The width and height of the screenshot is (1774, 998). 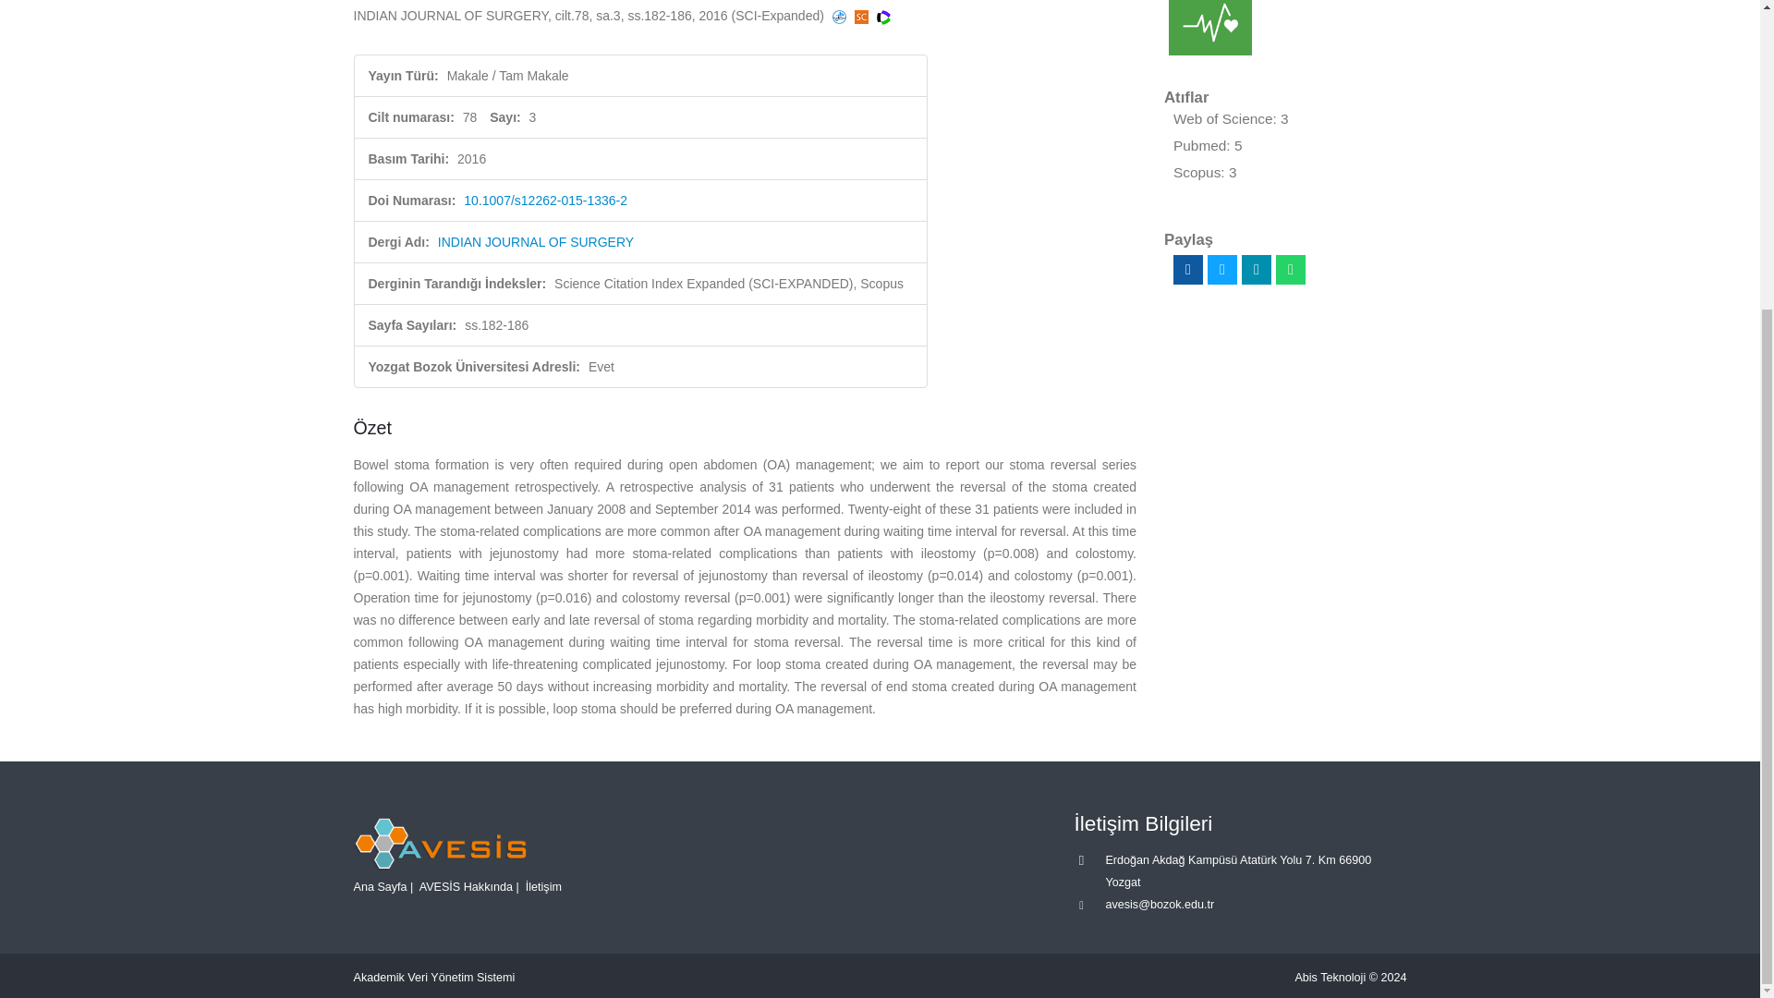 I want to click on Ana Sayfa, so click(x=379, y=886).